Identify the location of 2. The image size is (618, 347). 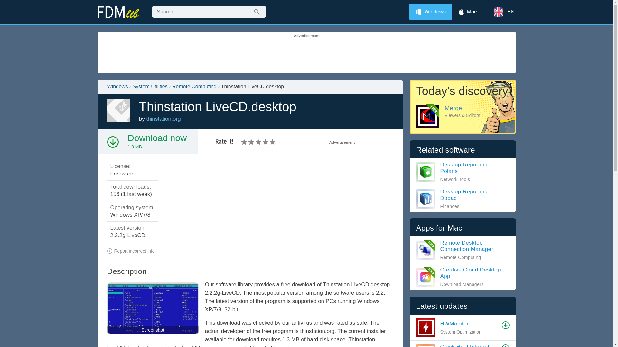
(248, 142).